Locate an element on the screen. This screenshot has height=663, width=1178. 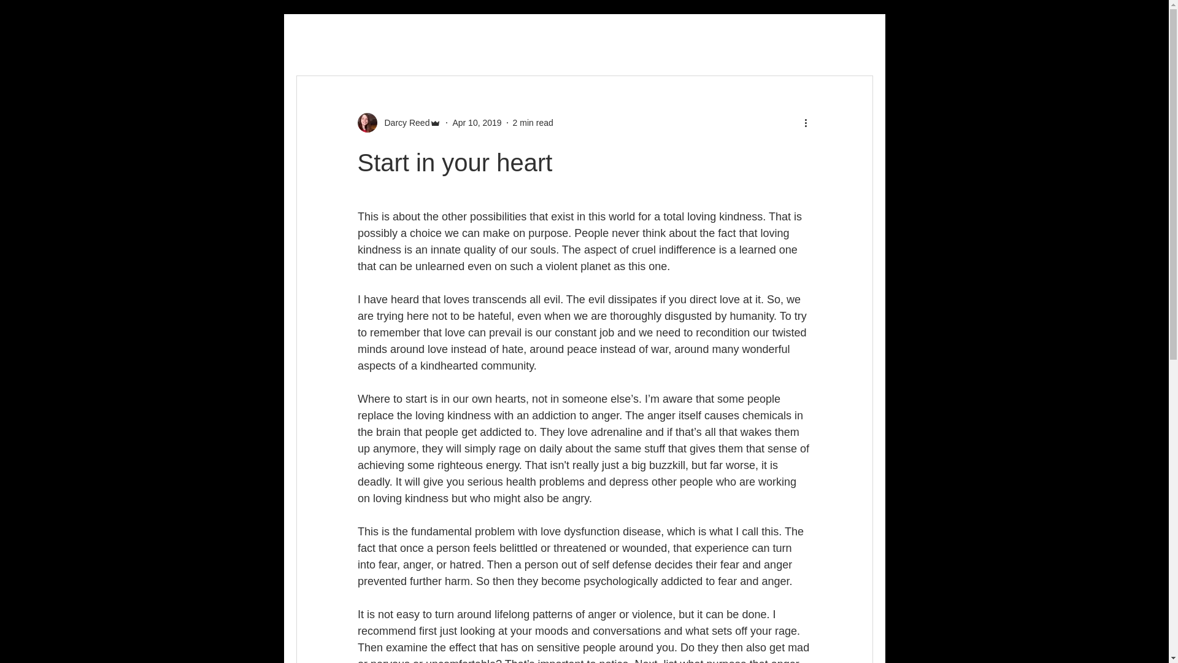
2 min read is located at coordinates (533, 123).